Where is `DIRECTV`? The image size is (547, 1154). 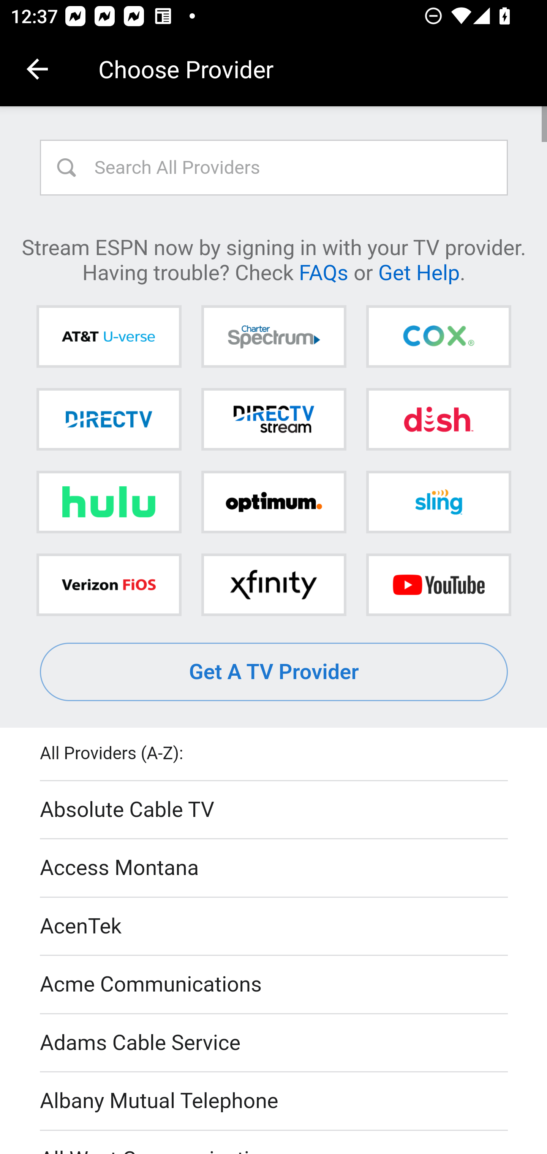 DIRECTV is located at coordinates (109, 419).